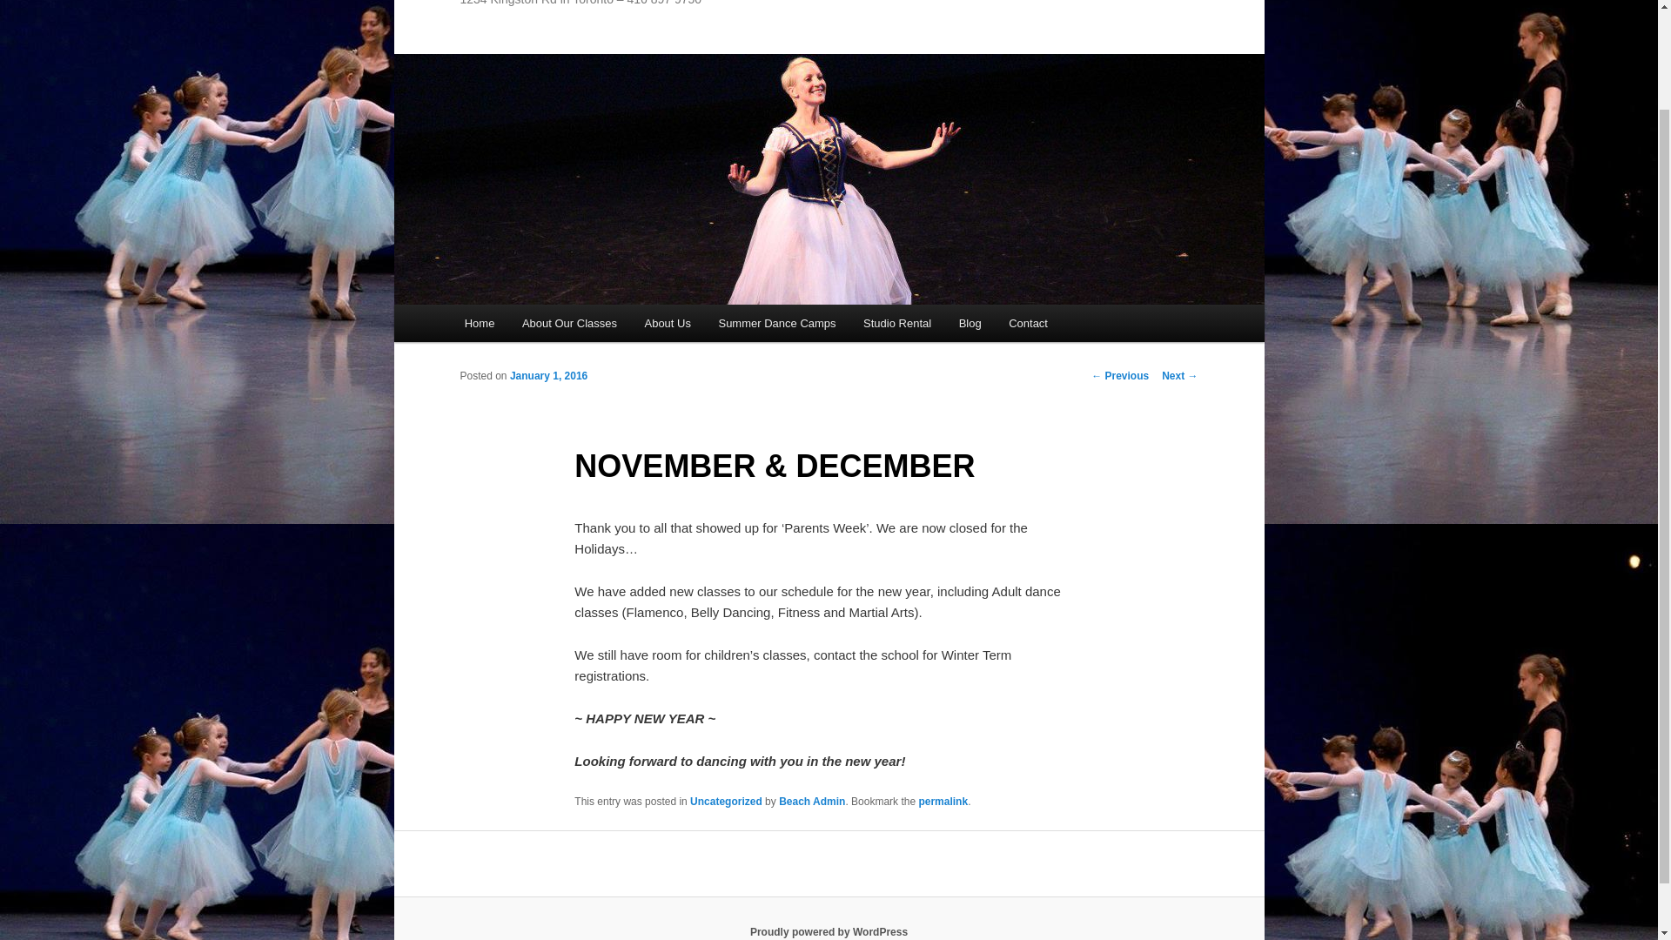 Image resolution: width=1671 pixels, height=940 pixels. Describe the element at coordinates (970, 323) in the screenshot. I see `Blog` at that location.